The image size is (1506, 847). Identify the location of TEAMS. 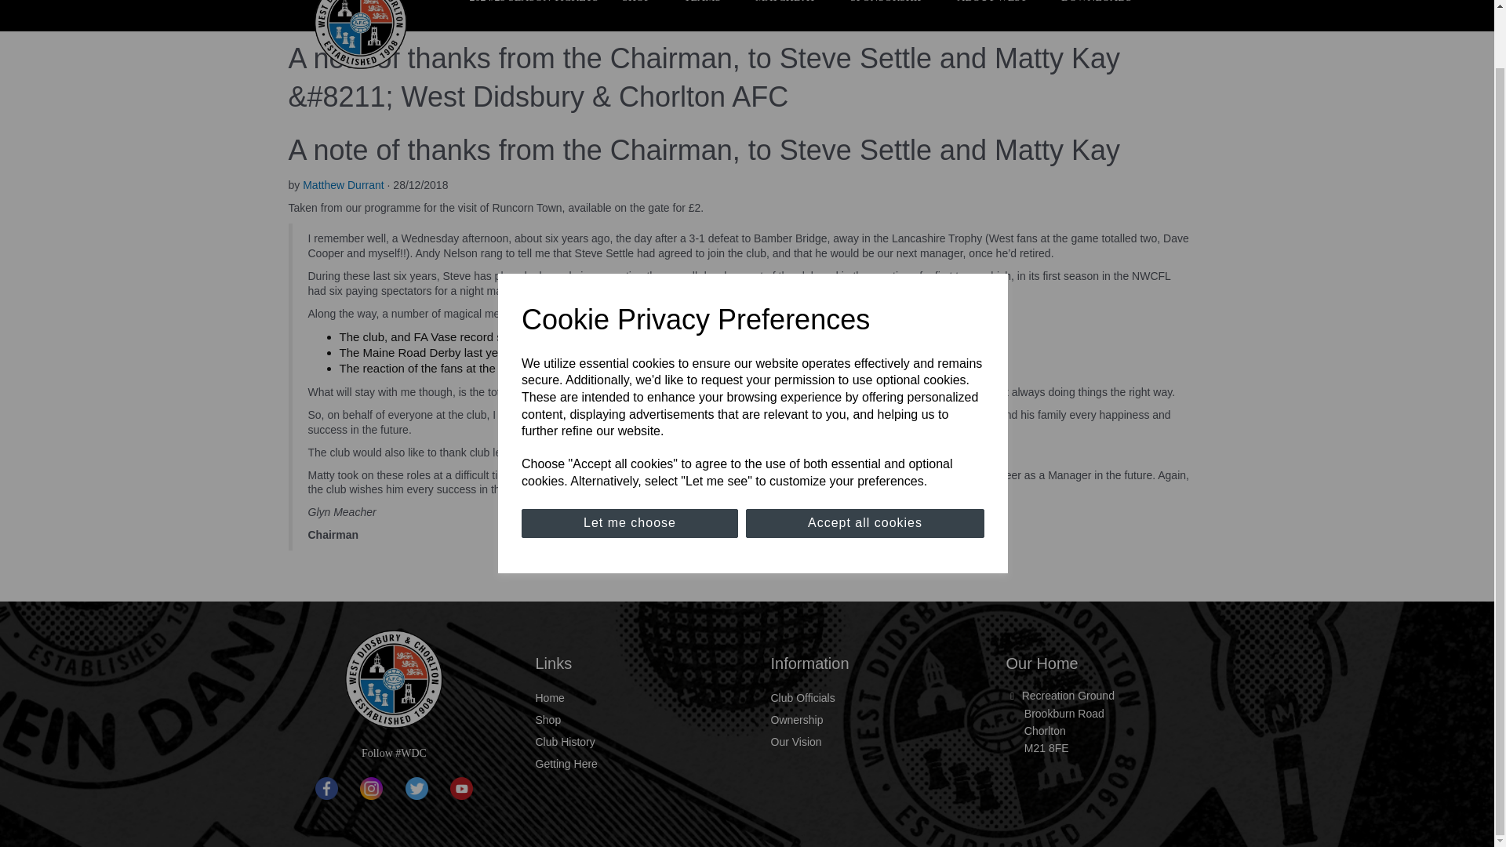
(708, 9).